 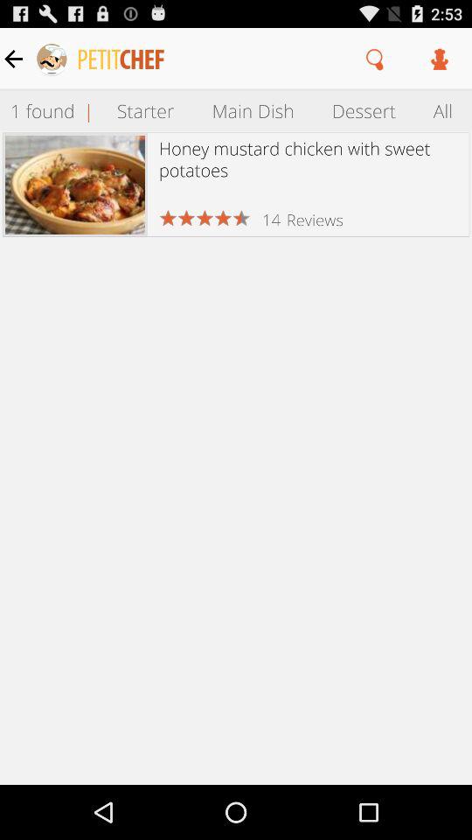 What do you see at coordinates (364, 110) in the screenshot?
I see `turn off the icon next to the all` at bounding box center [364, 110].